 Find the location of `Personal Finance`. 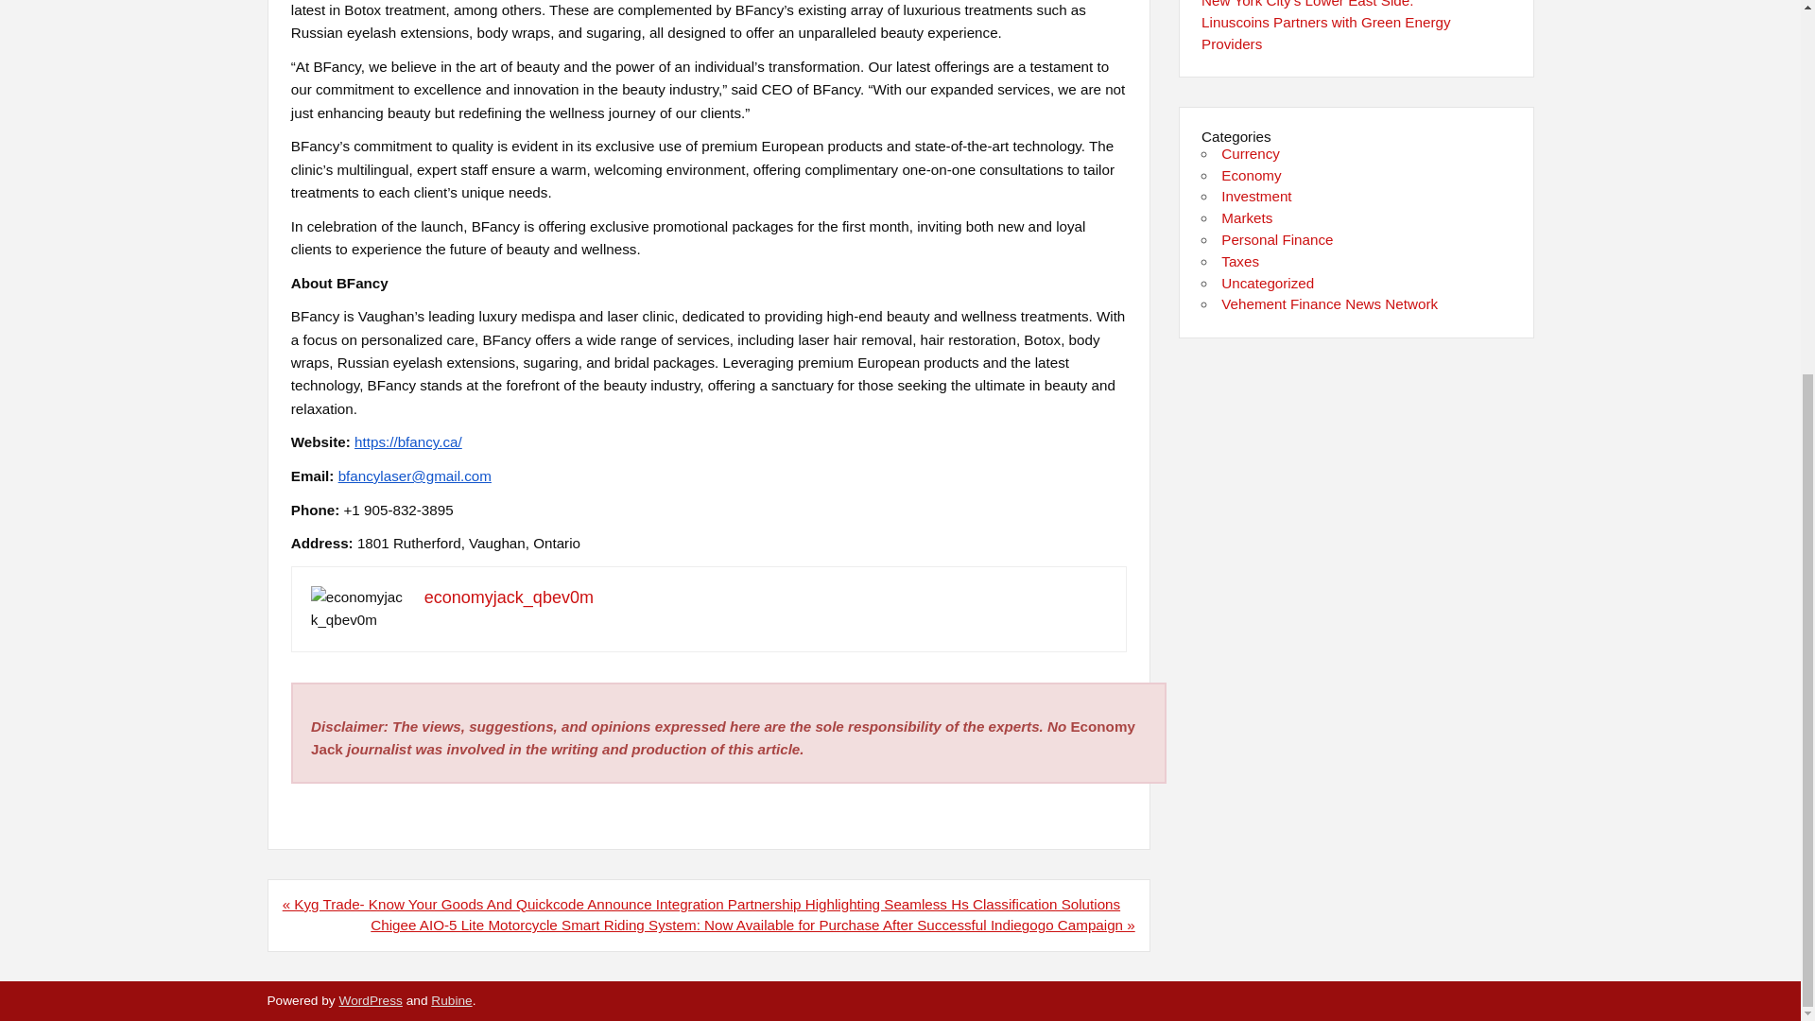

Personal Finance is located at coordinates (1276, 240).